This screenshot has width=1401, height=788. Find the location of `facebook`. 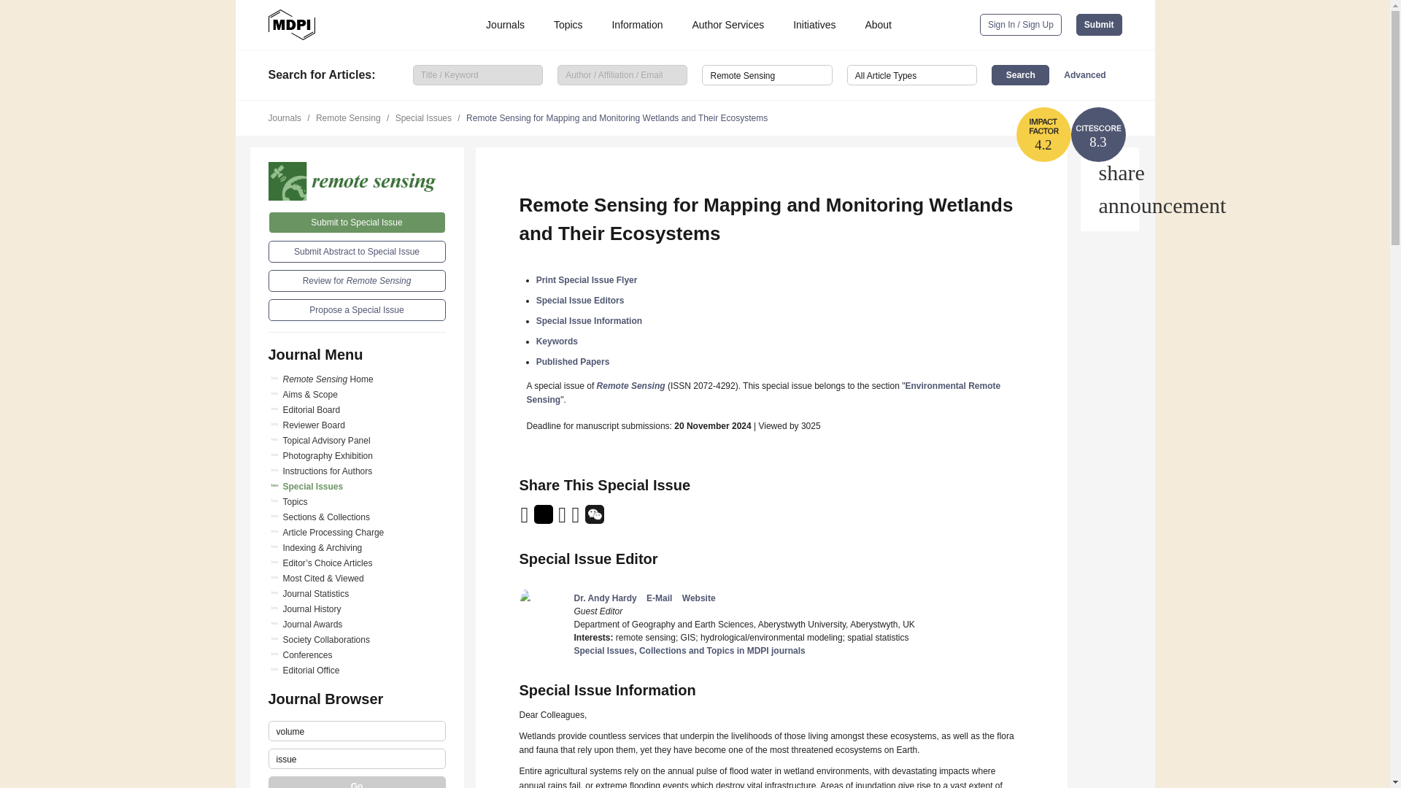

facebook is located at coordinates (576, 519).